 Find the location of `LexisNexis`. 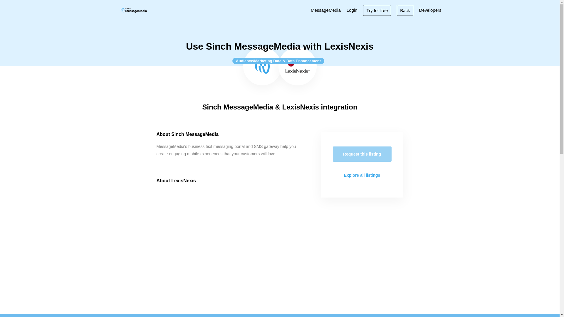

LexisNexis is located at coordinates (297, 66).